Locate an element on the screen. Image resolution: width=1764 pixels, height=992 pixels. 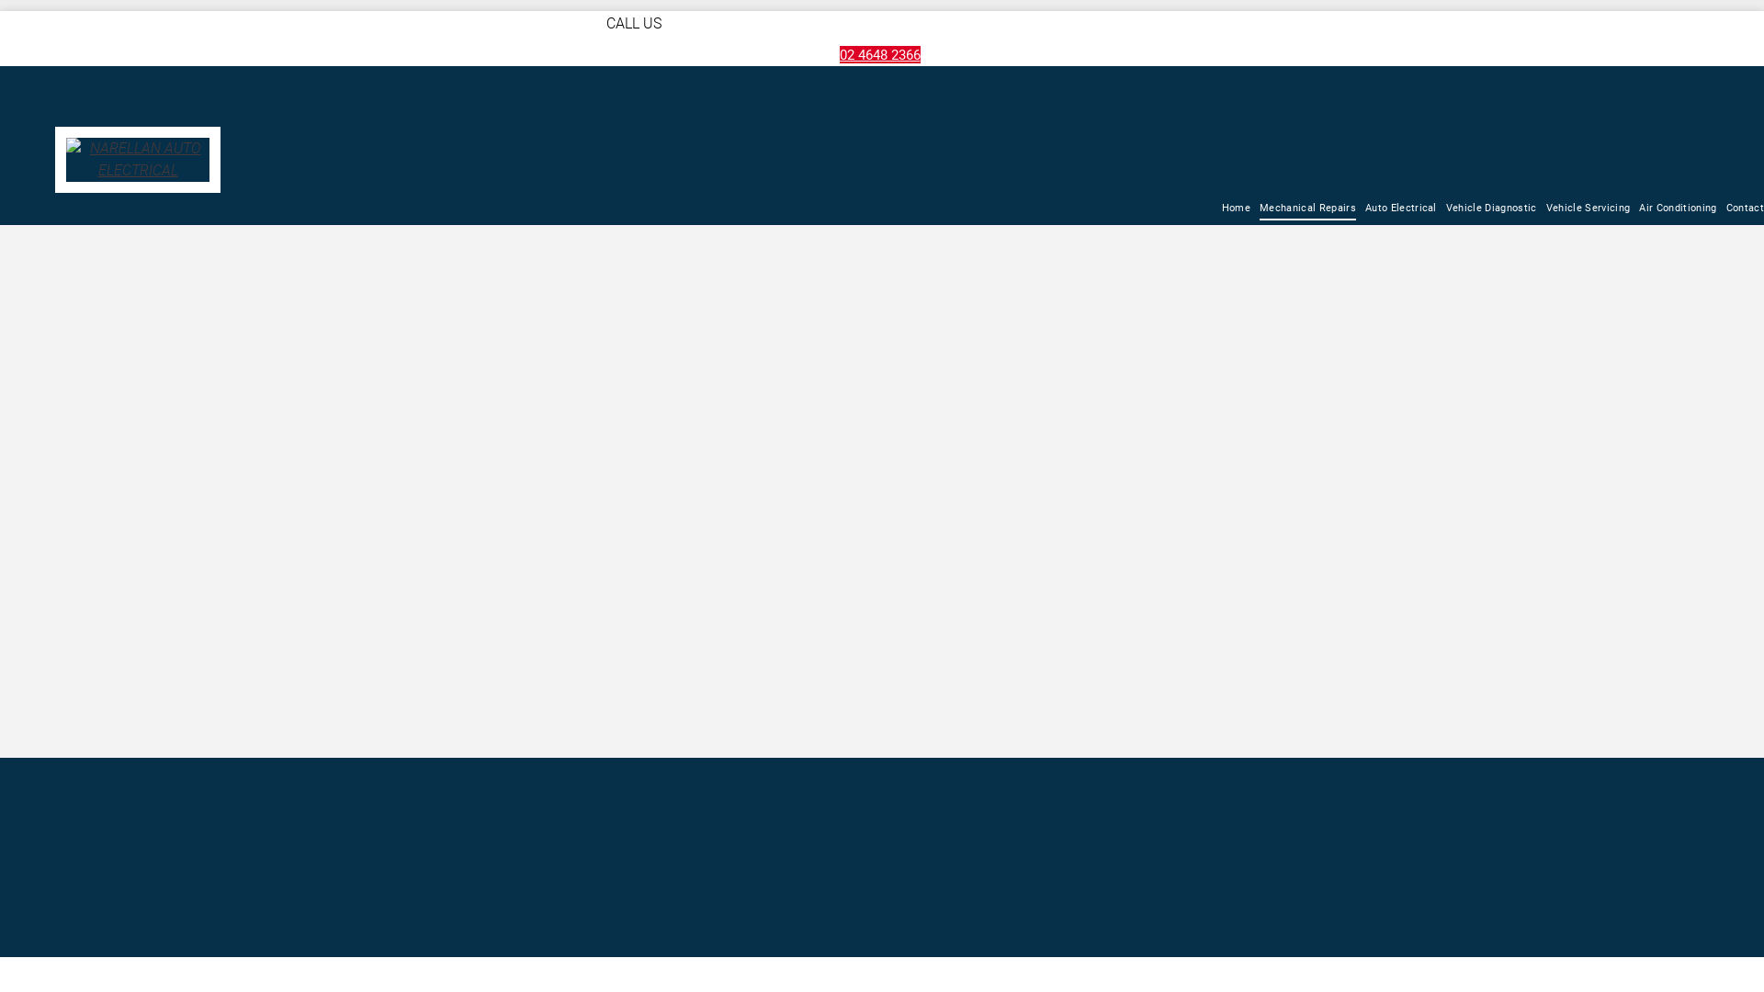
Air Conditioning is located at coordinates (1678, 209).